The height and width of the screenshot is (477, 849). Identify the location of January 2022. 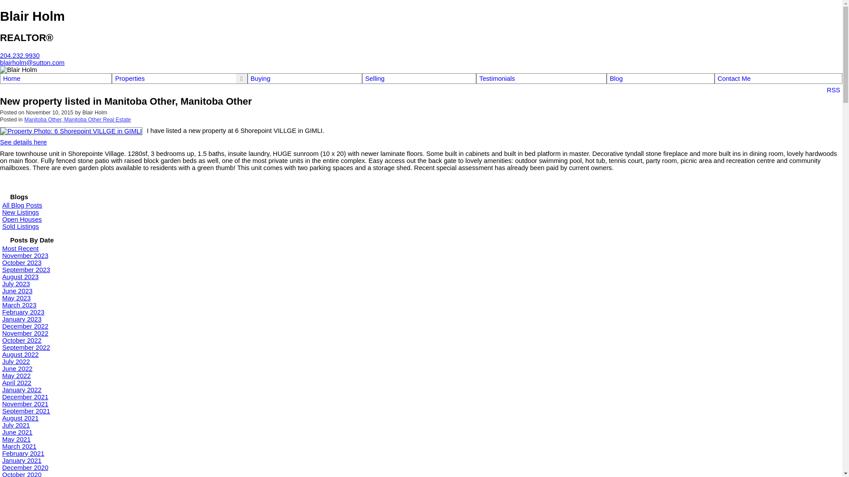
(22, 390).